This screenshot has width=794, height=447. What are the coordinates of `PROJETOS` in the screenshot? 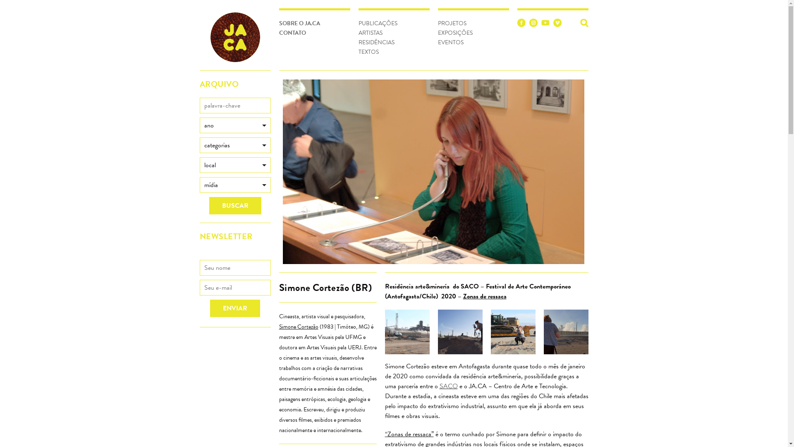 It's located at (452, 23).